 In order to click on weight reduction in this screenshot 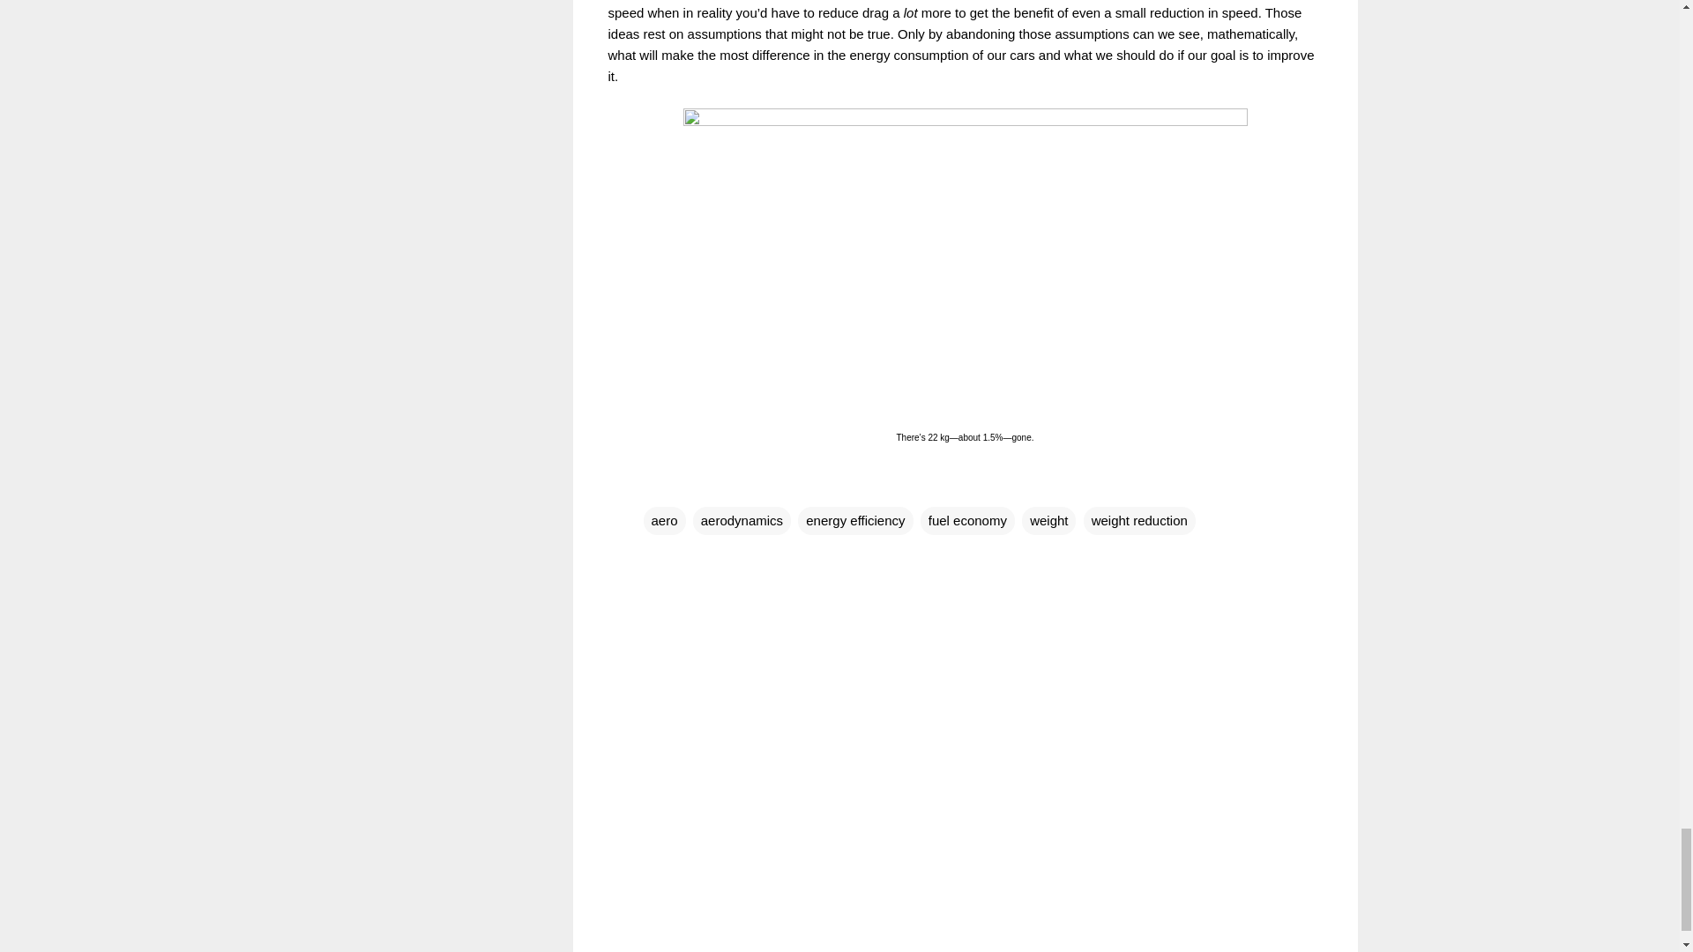, I will do `click(1139, 519)`.